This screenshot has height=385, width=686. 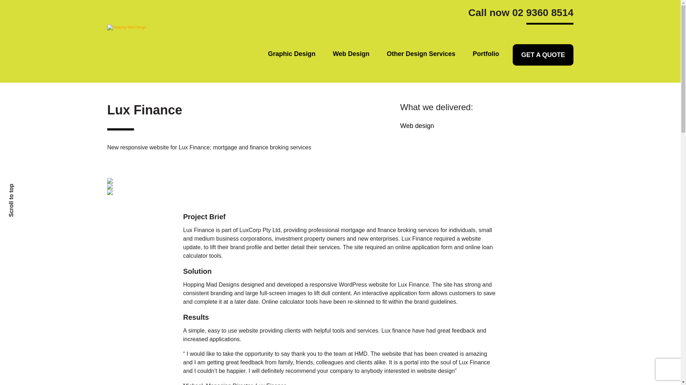 I want to click on GET A QUOTE, so click(x=542, y=55).